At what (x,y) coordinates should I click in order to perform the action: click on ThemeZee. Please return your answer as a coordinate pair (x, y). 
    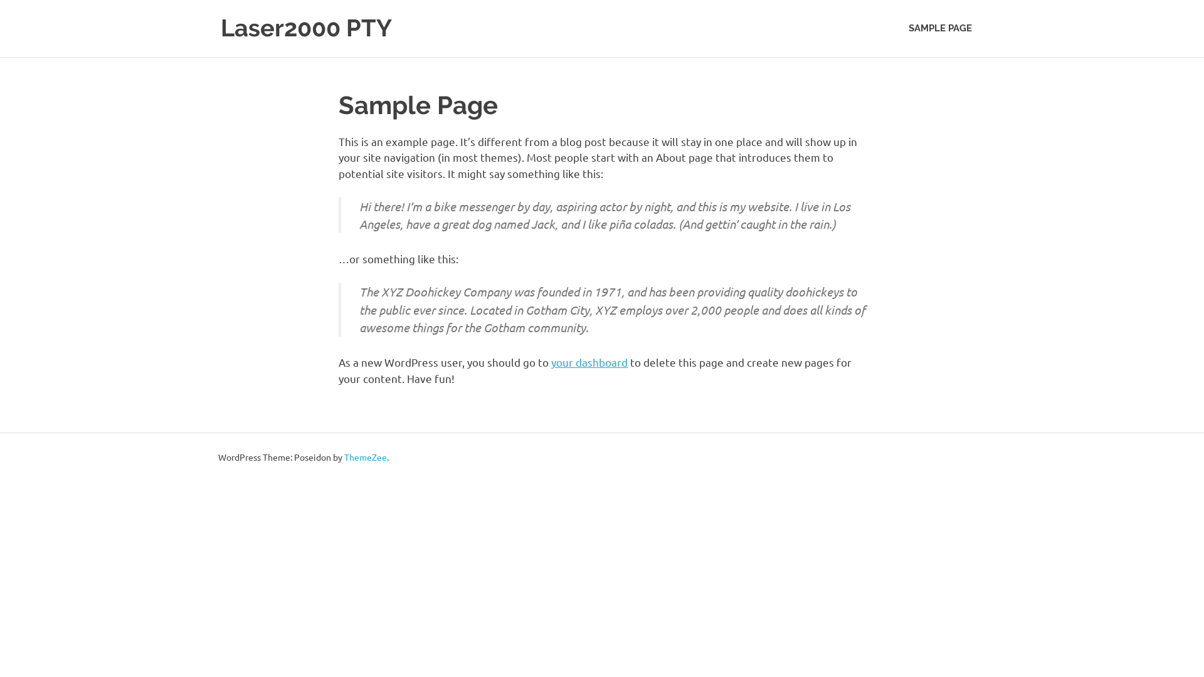
    Looking at the image, I should click on (366, 457).